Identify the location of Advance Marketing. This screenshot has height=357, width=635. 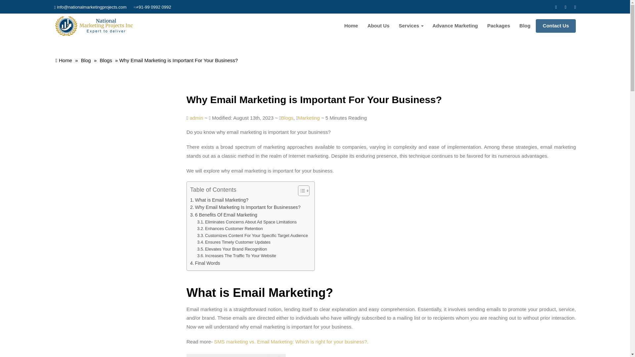
(455, 26).